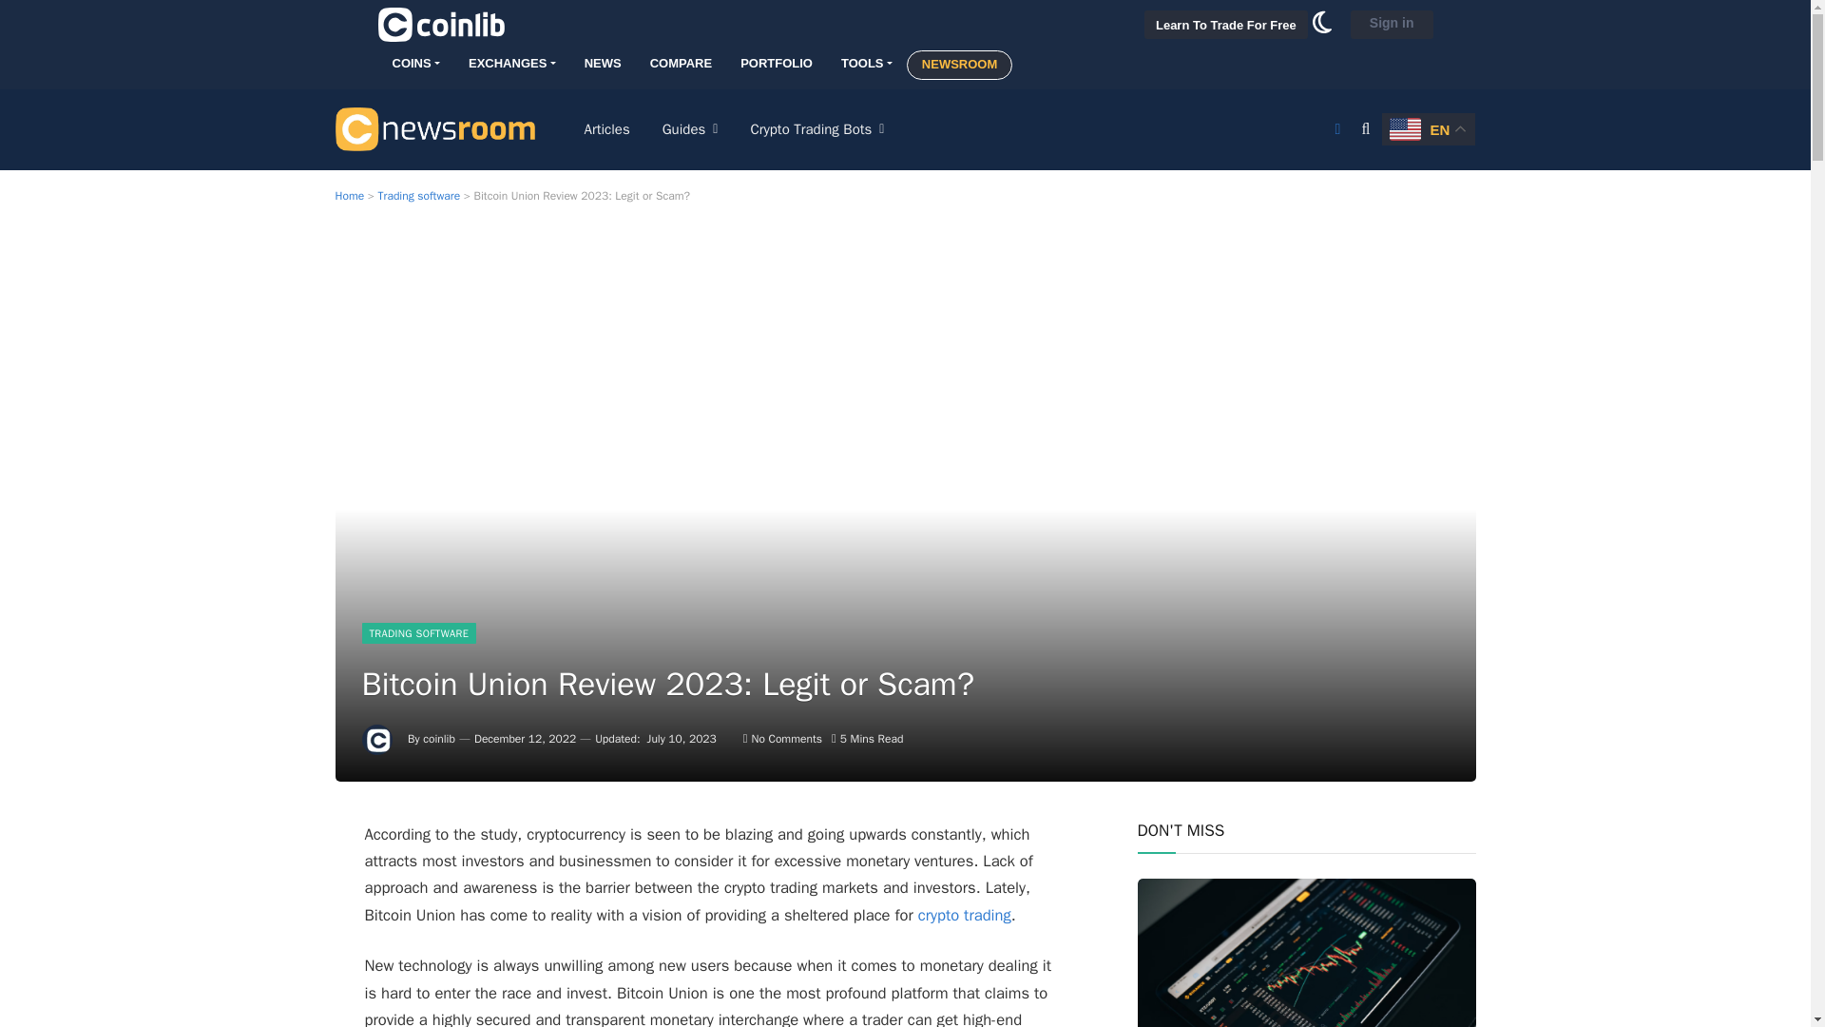 This screenshot has height=1027, width=1825. Describe the element at coordinates (414, 64) in the screenshot. I see `COINS` at that location.